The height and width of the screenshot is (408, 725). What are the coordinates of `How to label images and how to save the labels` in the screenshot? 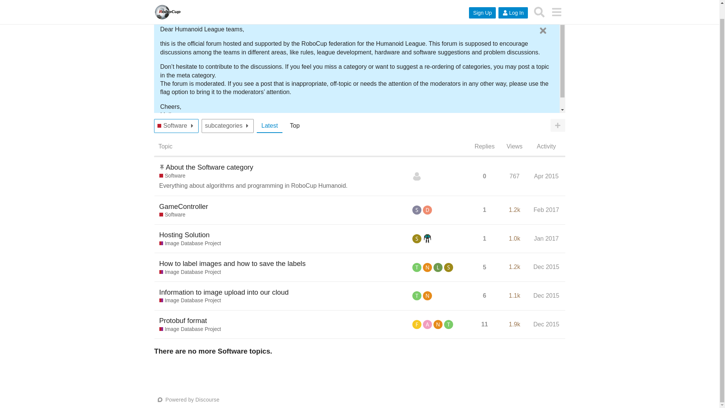 It's located at (233, 263).